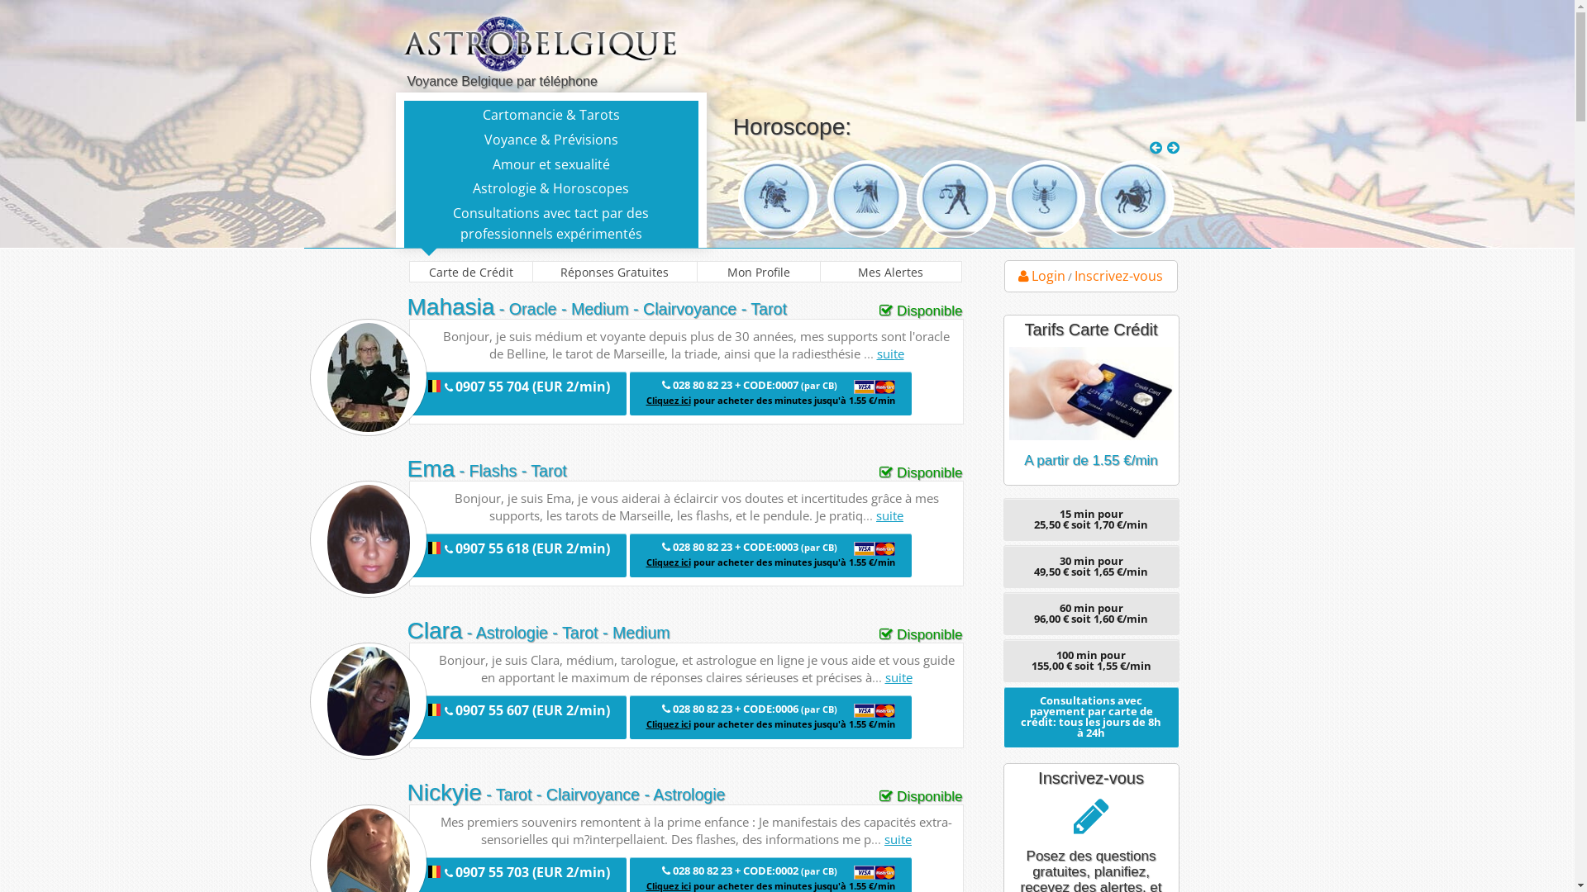 The image size is (1587, 892). Describe the element at coordinates (891, 272) in the screenshot. I see `Mes Alertes` at that location.